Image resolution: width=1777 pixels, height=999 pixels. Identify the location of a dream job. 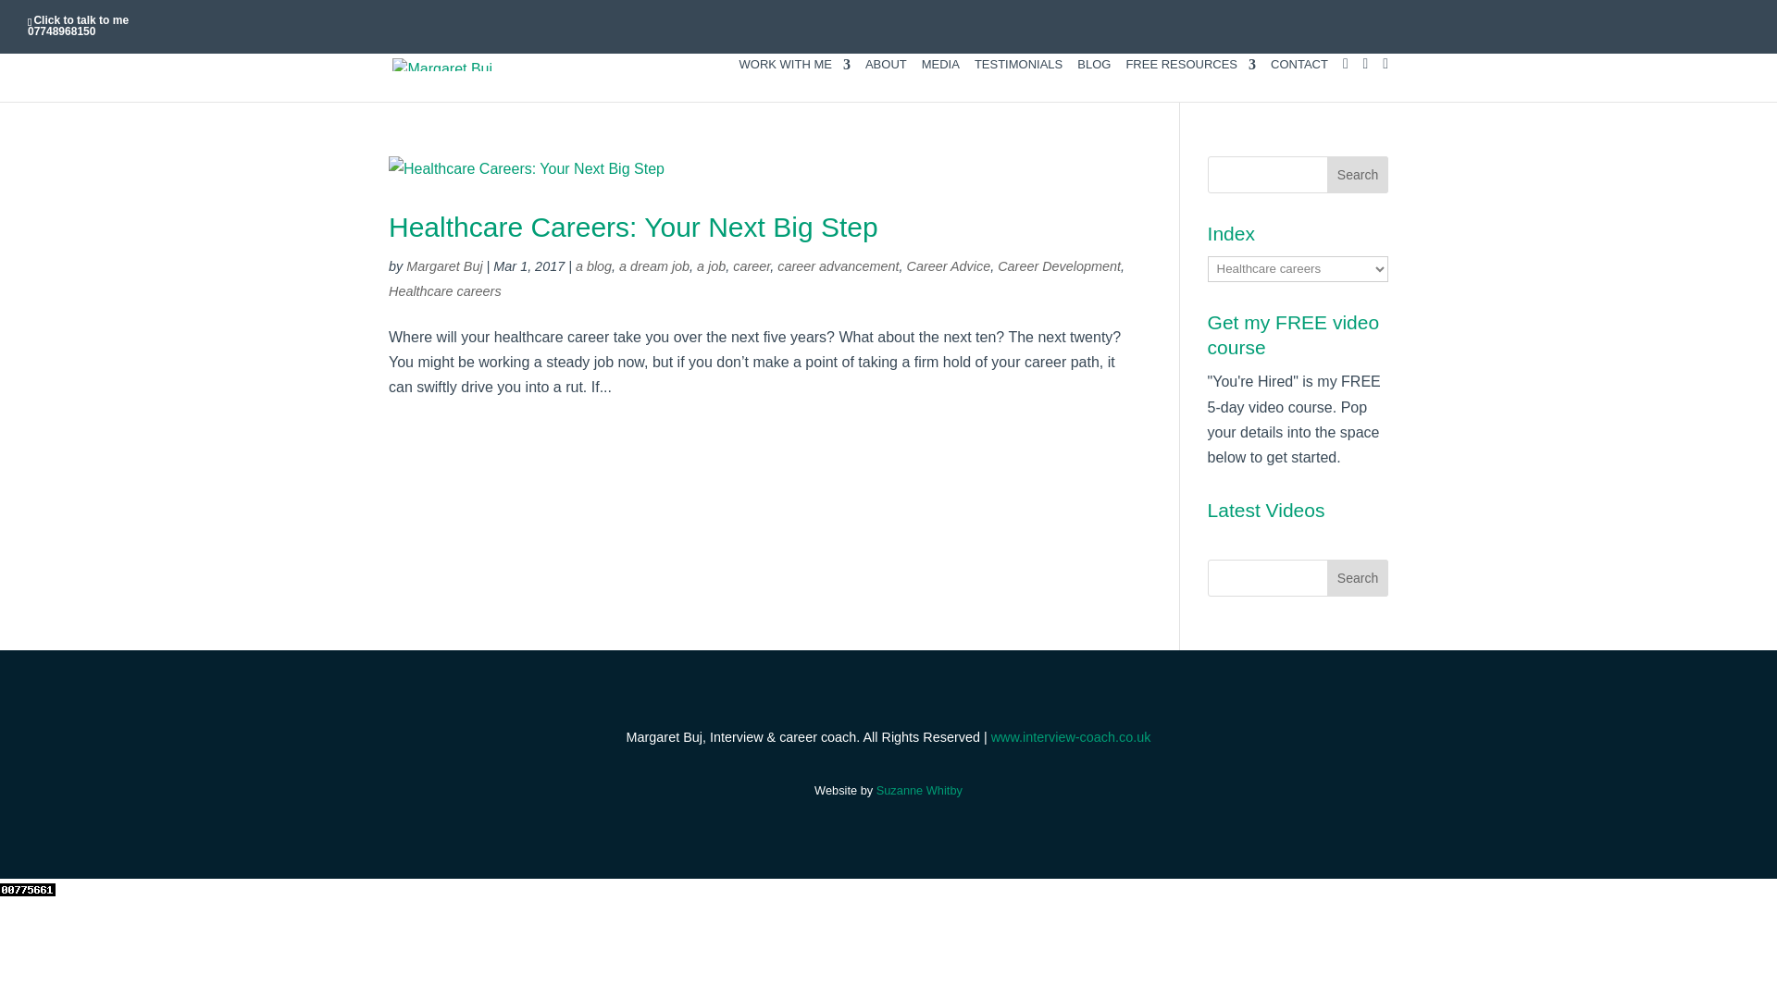
(653, 265).